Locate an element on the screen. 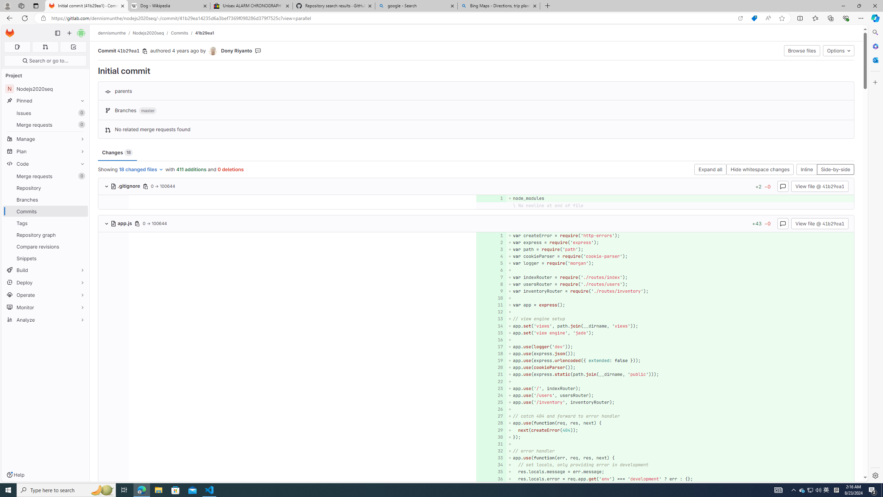  + var cookieParser = require('cookie-parser');  is located at coordinates (679, 256).